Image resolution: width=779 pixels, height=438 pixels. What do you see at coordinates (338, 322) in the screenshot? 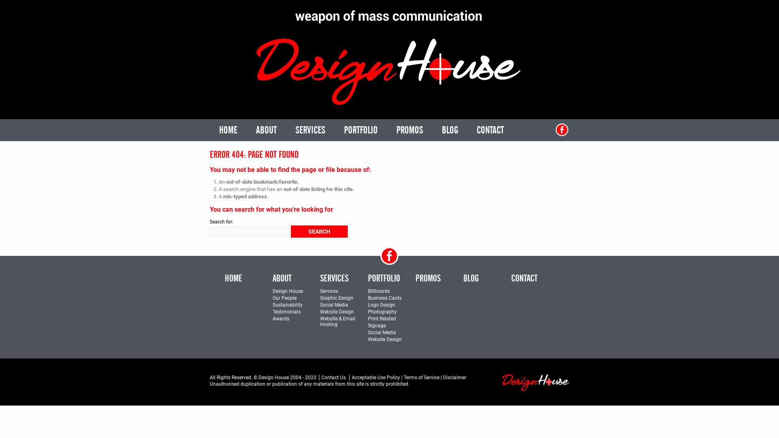
I see `Website & Email Hosting` at bounding box center [338, 322].